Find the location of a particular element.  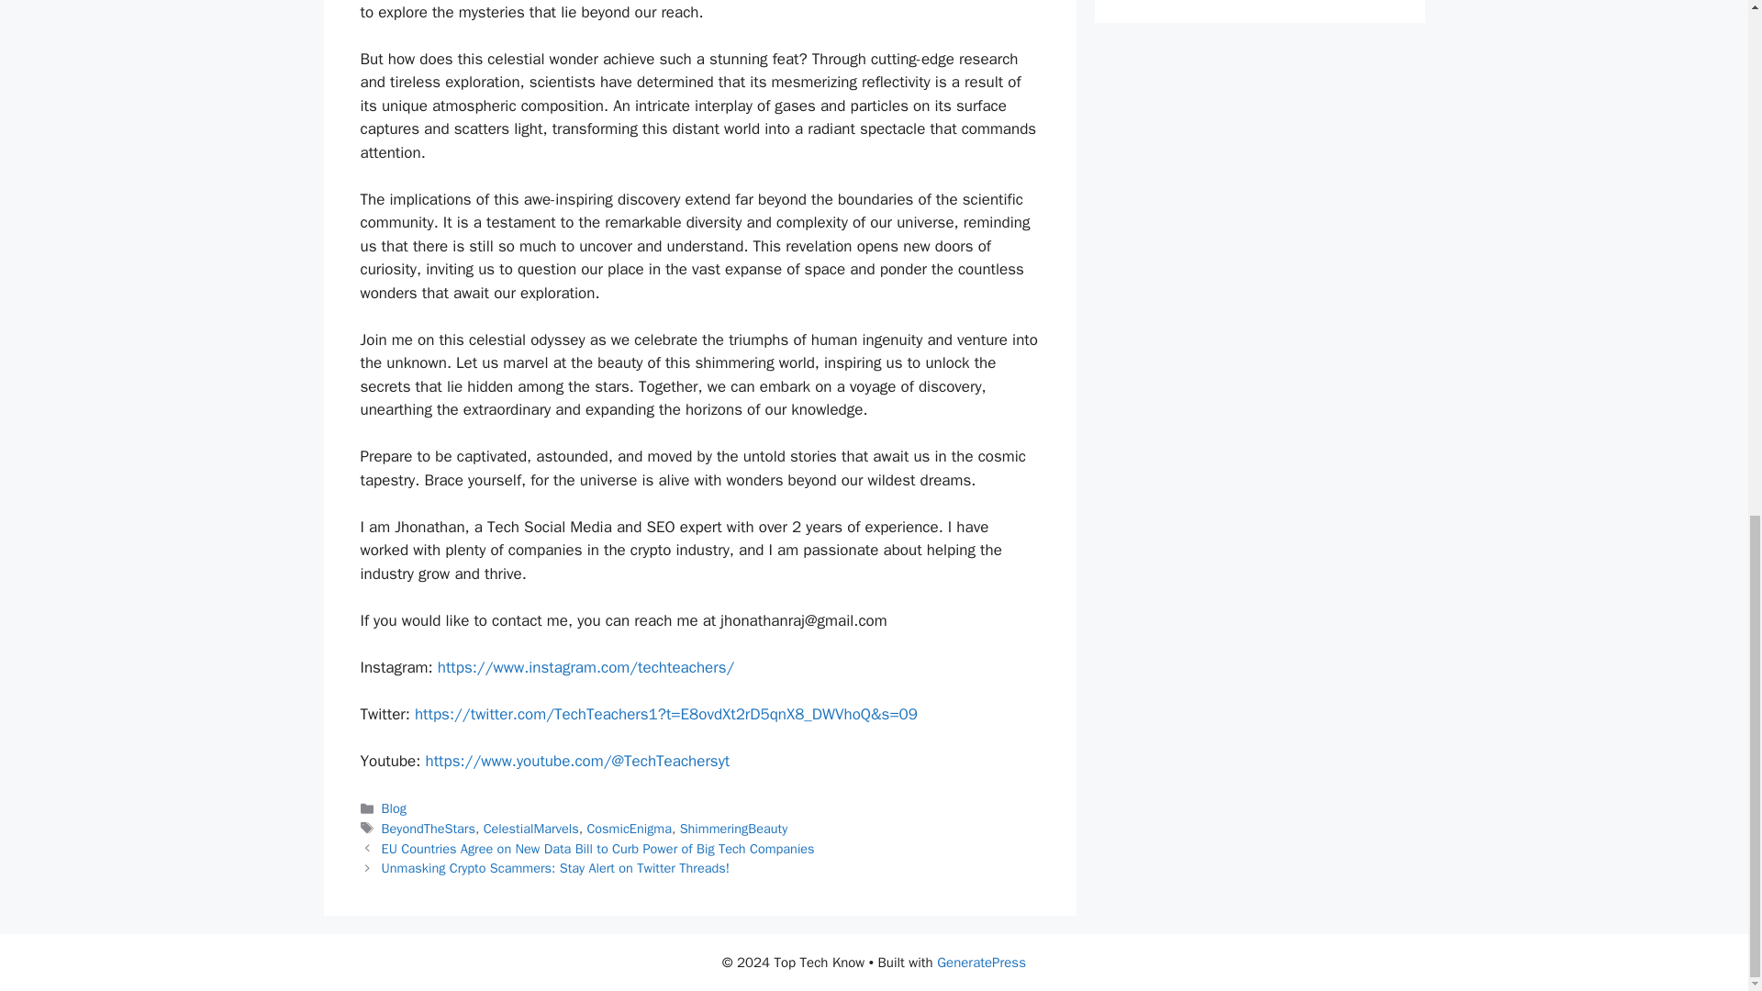

BeyondTheStars is located at coordinates (429, 828).